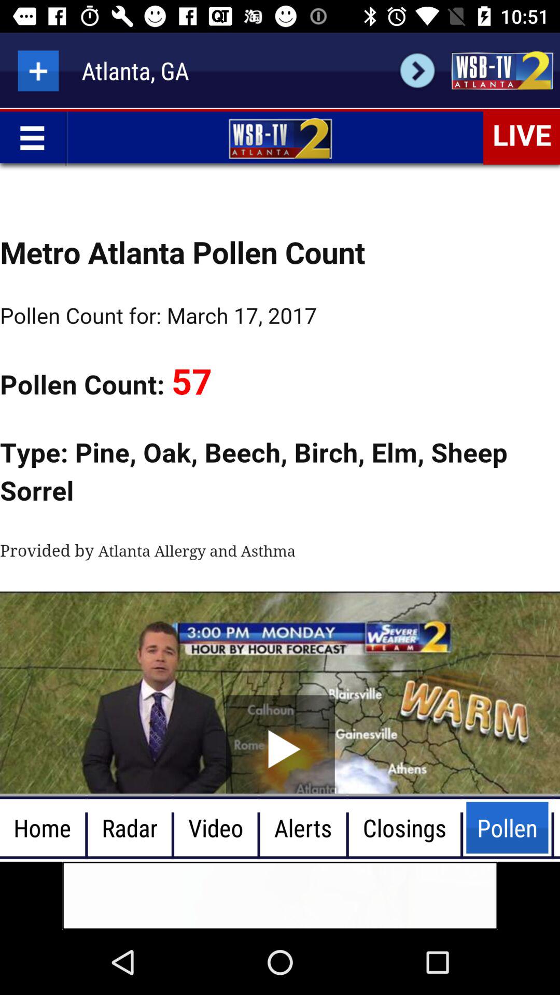  Describe the element at coordinates (417, 70) in the screenshot. I see `check weather for selected city` at that location.